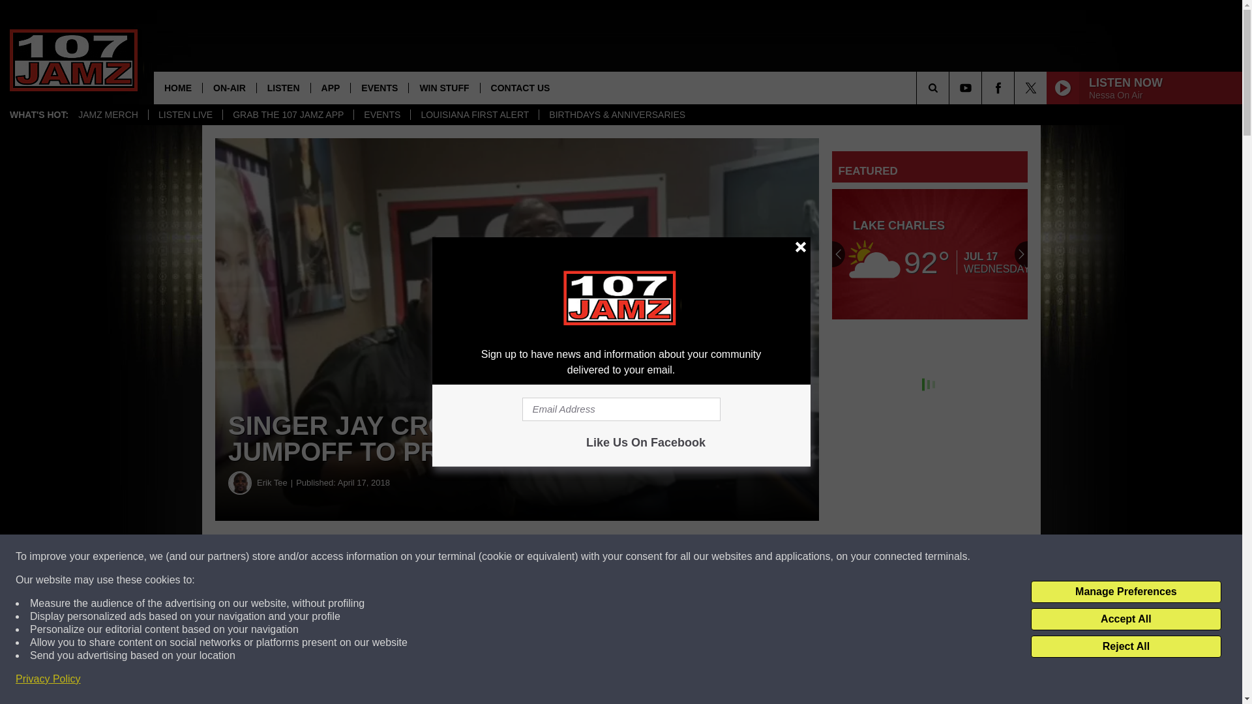 This screenshot has width=1252, height=704. What do you see at coordinates (1125, 619) in the screenshot?
I see `Accept All` at bounding box center [1125, 619].